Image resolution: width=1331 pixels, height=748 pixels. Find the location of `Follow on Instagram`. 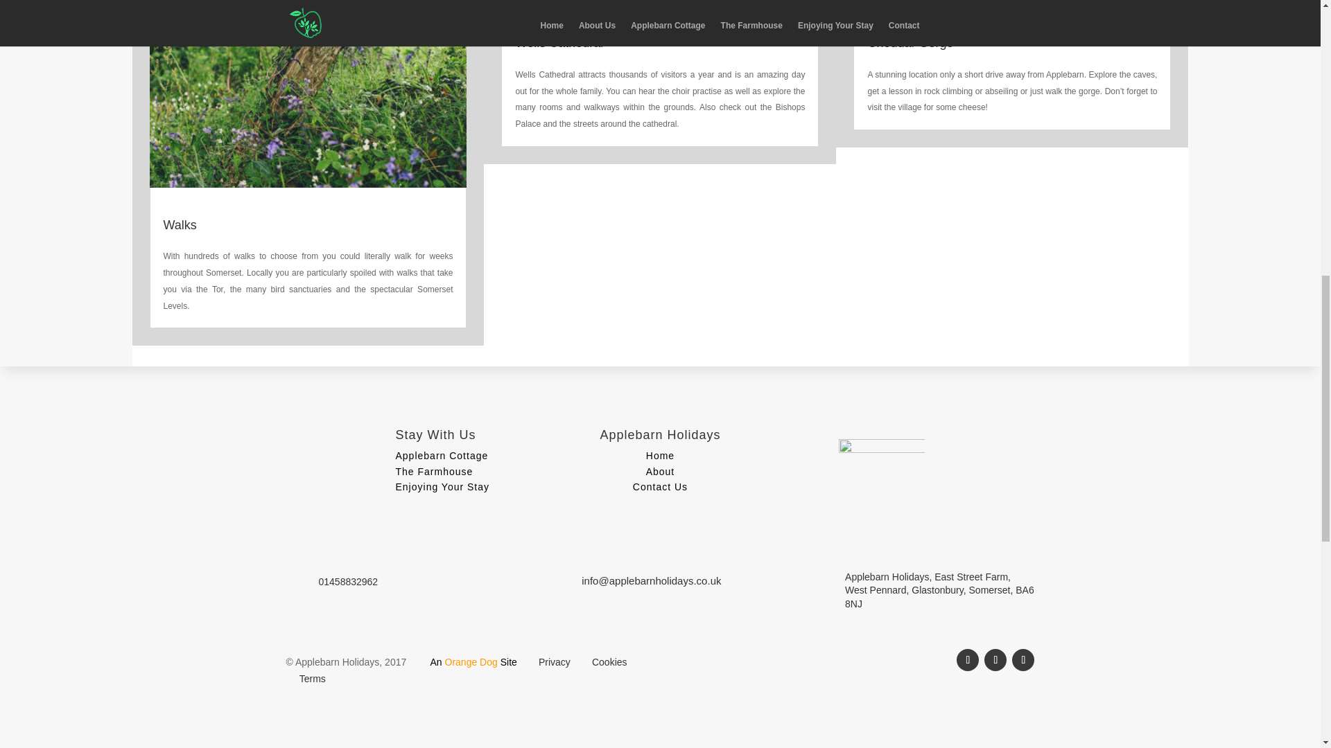

Follow on Instagram is located at coordinates (1023, 659).